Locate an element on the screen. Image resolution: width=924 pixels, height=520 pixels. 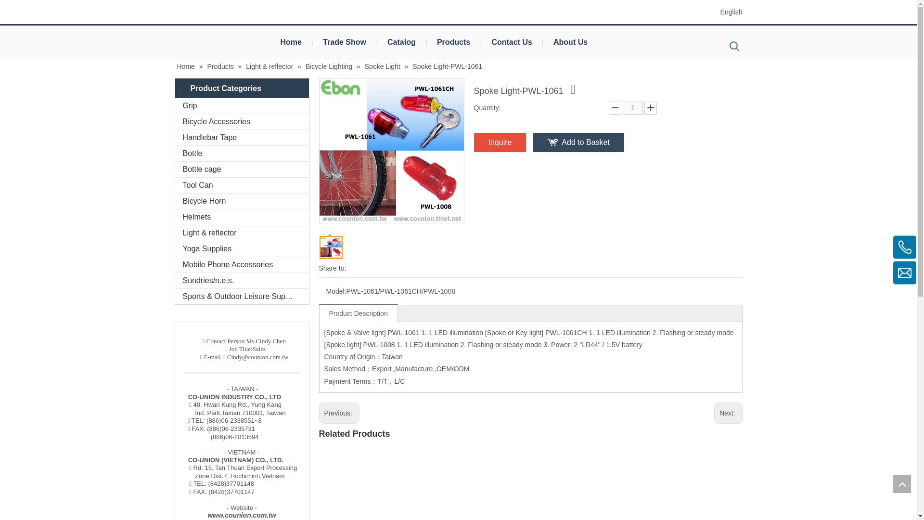
Products is located at coordinates (453, 42).